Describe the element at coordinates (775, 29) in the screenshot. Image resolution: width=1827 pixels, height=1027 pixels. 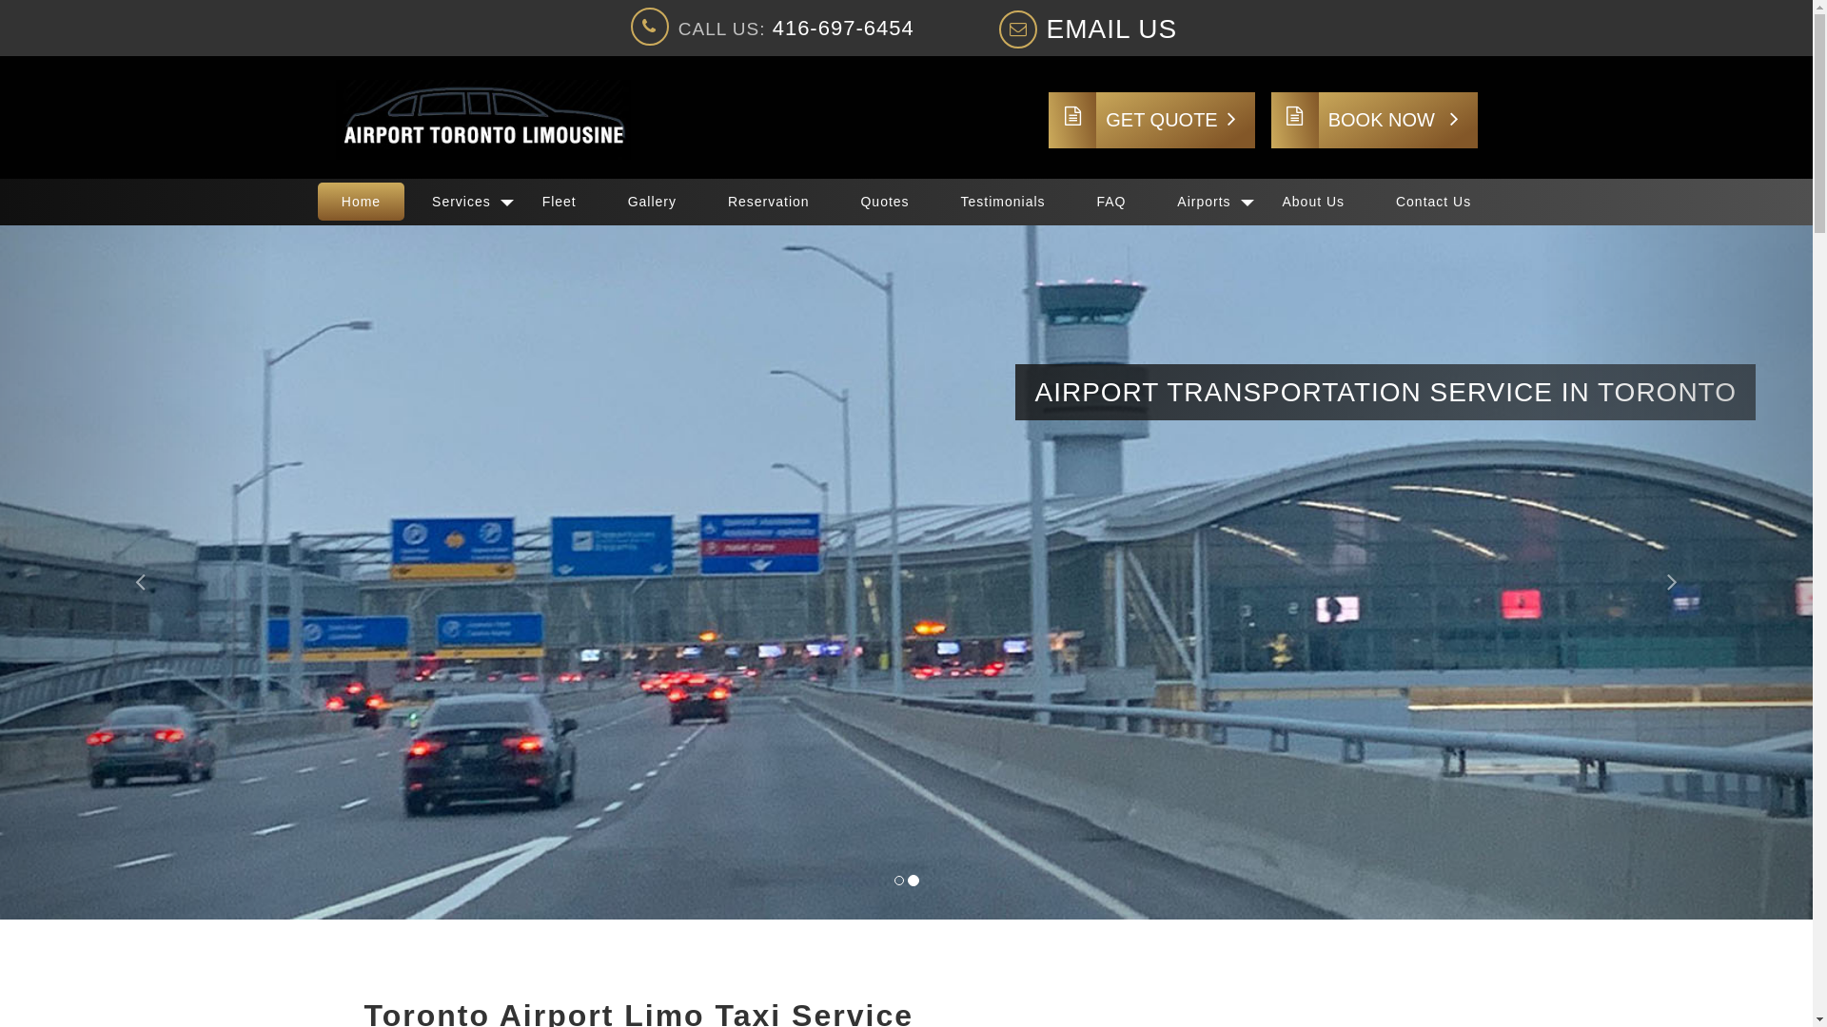
I see `CALL US: 416-697-6454` at that location.